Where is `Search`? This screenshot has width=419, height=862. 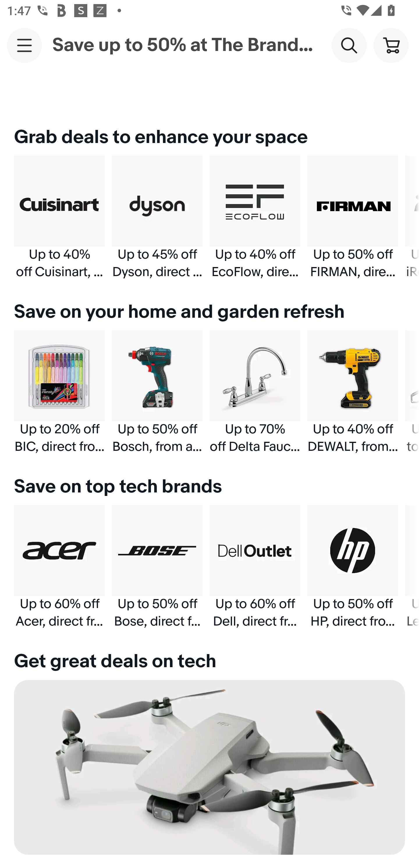
Search is located at coordinates (349, 45).